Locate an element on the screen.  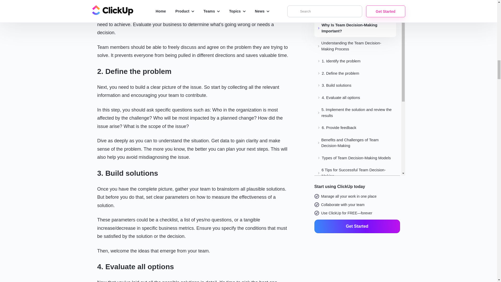
1. Identify the problem  is located at coordinates (194, 3).